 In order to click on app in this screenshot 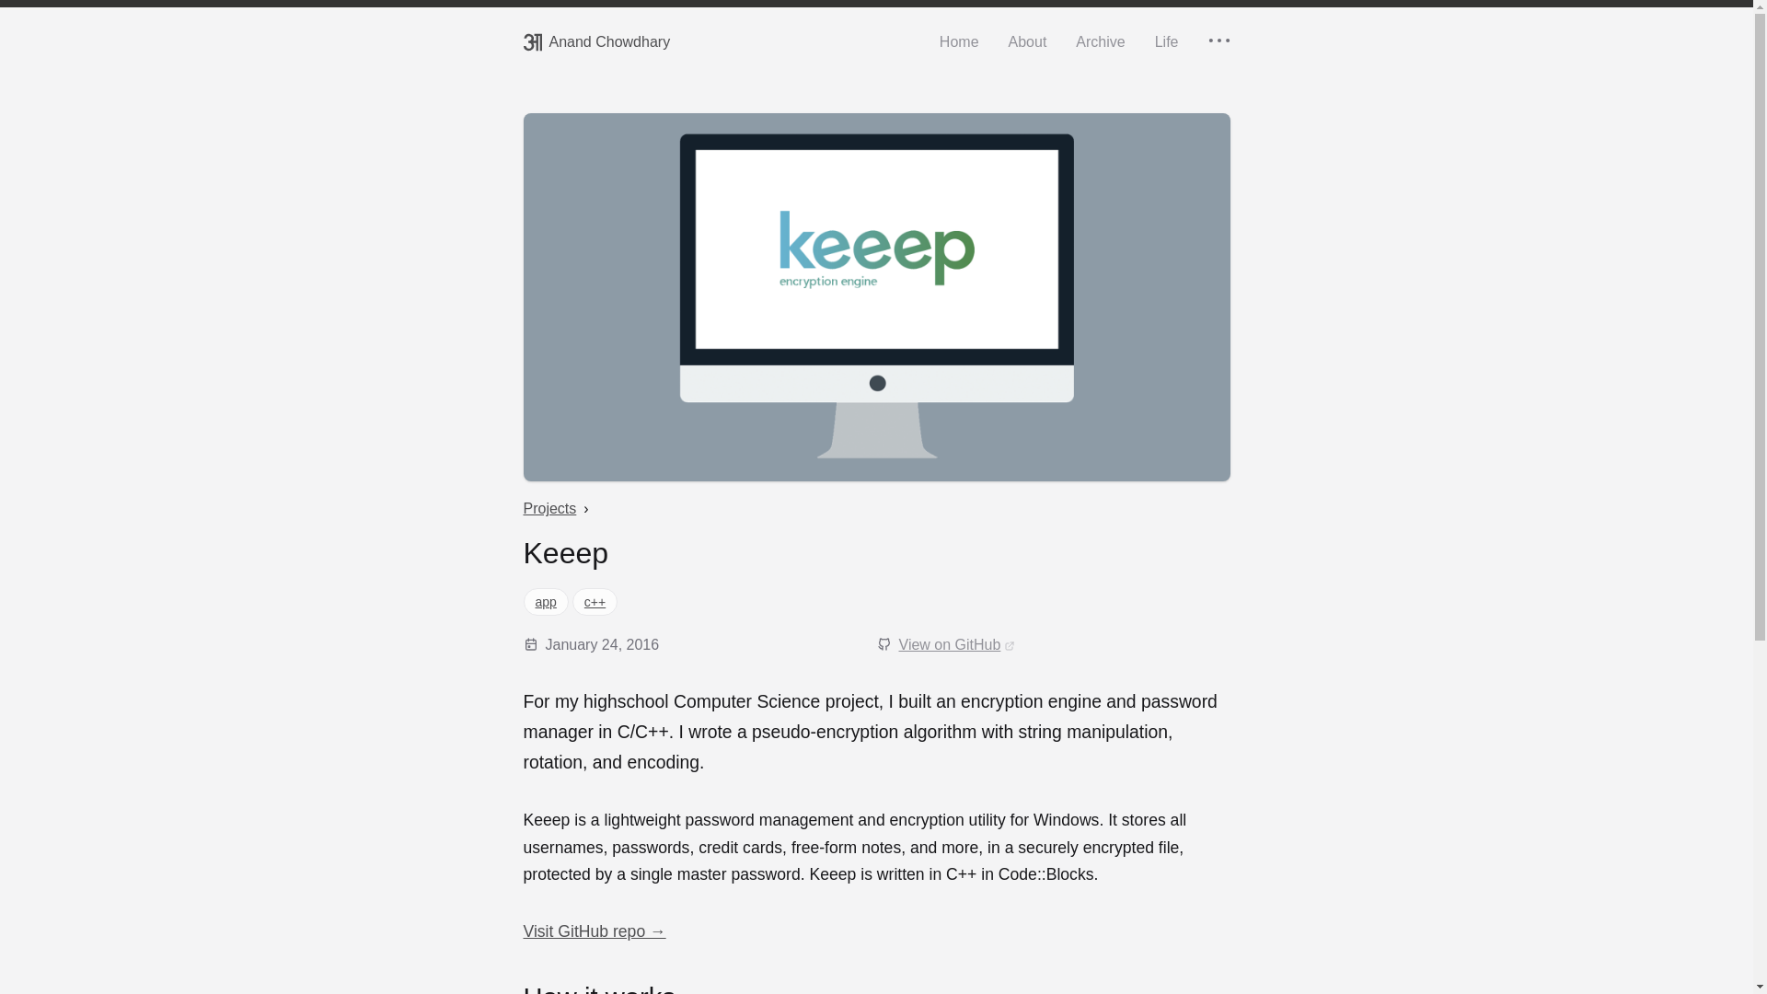, I will do `click(545, 602)`.